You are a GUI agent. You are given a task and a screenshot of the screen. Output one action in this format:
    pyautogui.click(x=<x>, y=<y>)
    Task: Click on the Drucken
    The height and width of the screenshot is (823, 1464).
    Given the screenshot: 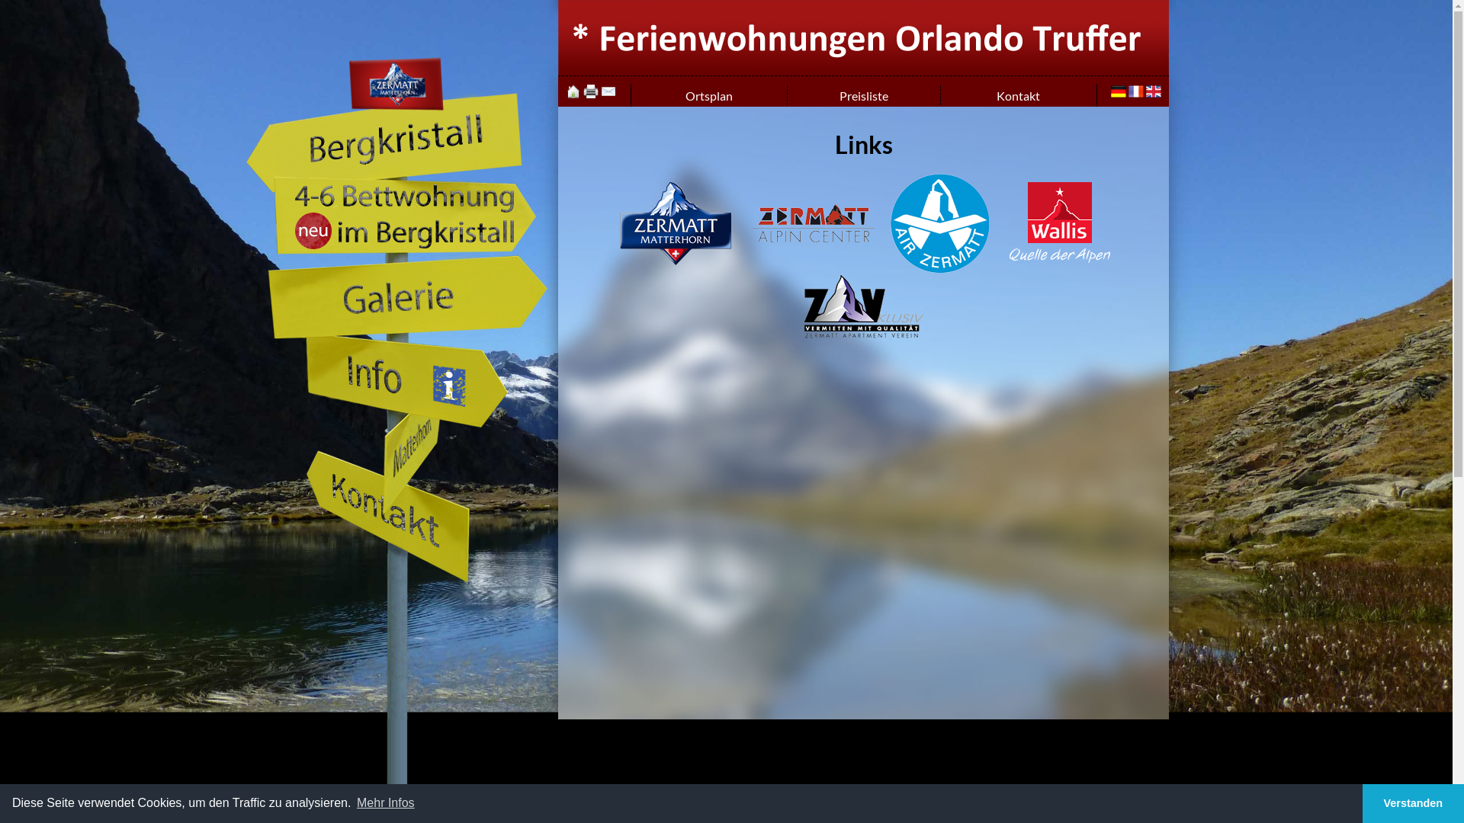 What is the action you would take?
    pyautogui.click(x=591, y=94)
    